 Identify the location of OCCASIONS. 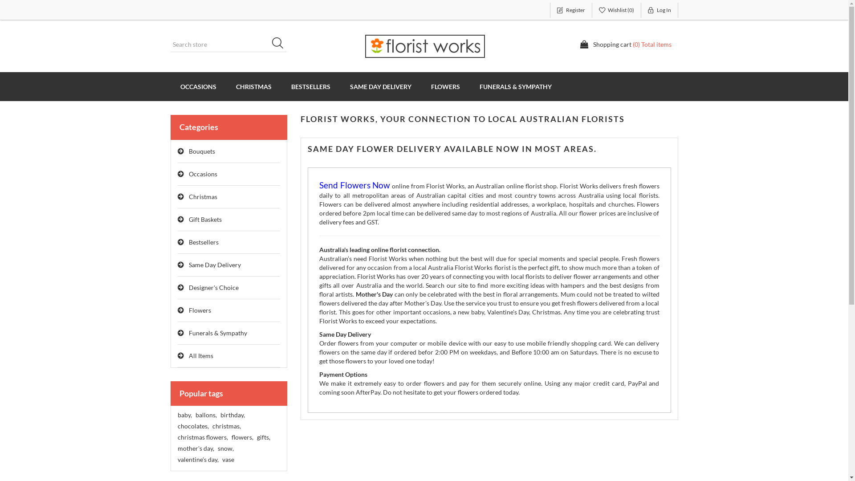
(198, 86).